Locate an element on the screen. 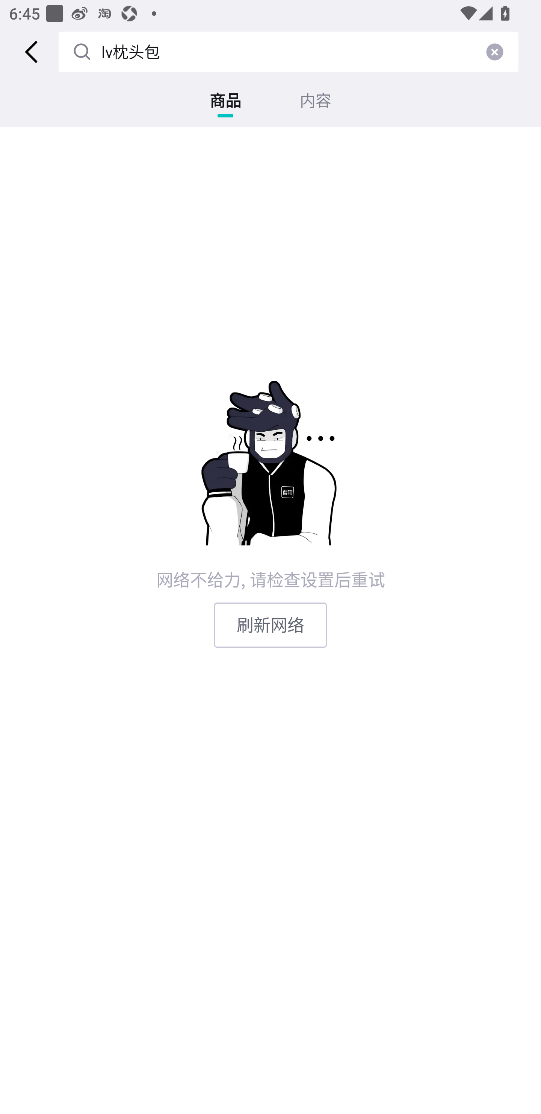  商品 is located at coordinates (225, 100).